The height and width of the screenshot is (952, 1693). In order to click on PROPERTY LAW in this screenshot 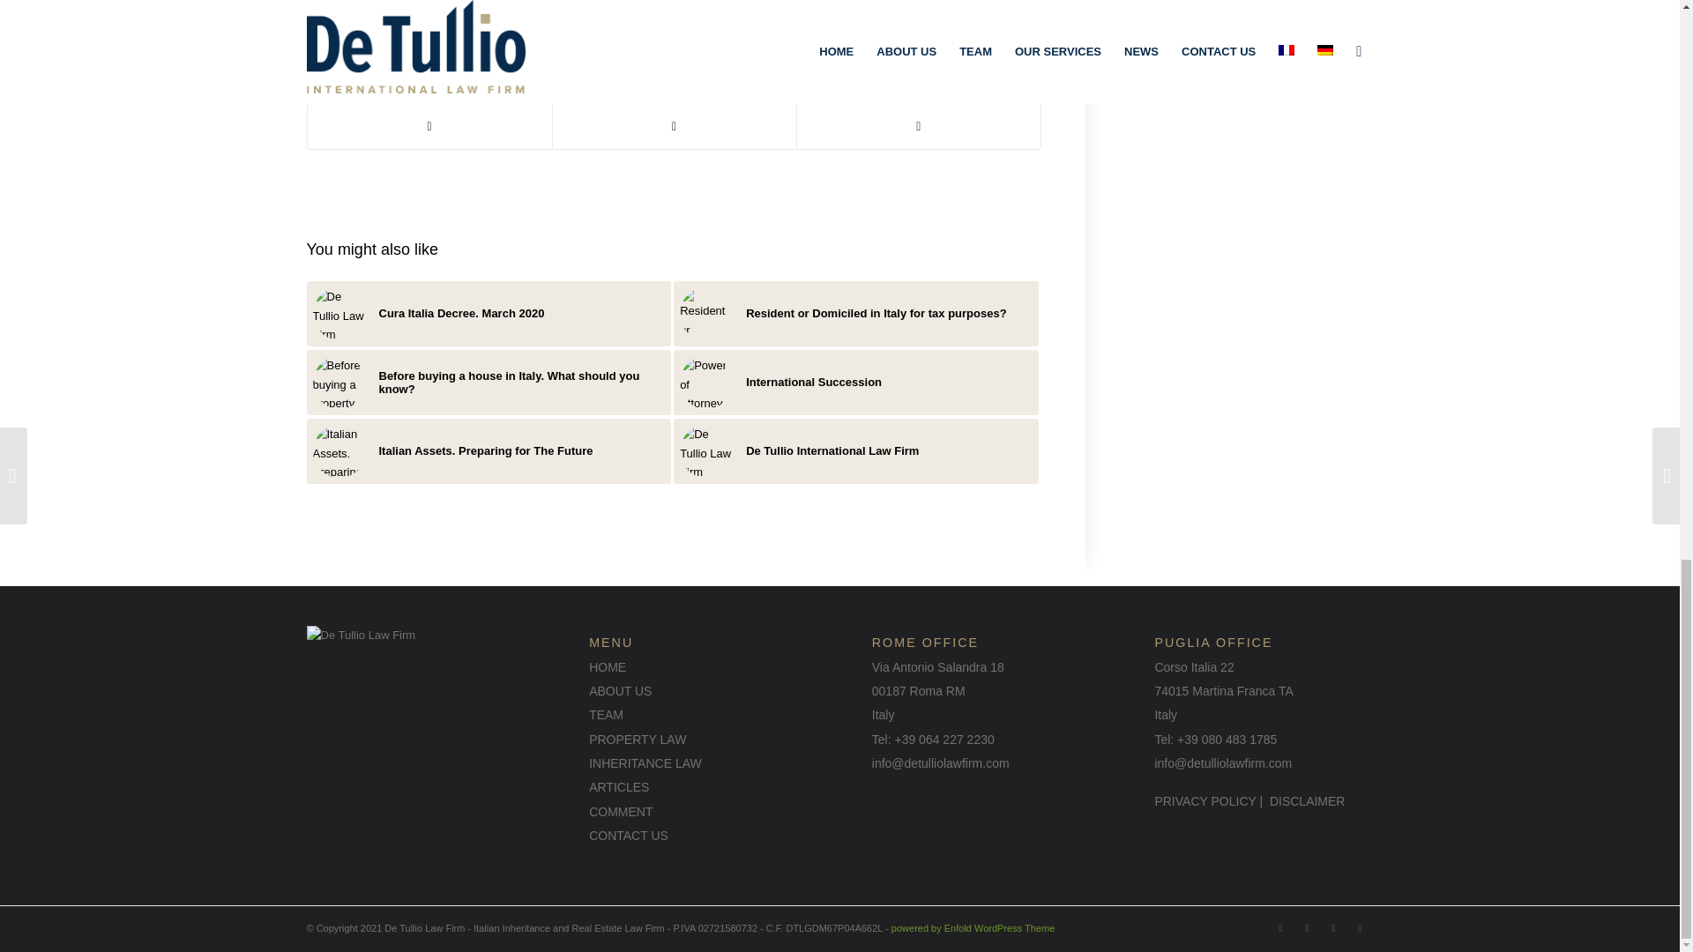, I will do `click(637, 739)`.